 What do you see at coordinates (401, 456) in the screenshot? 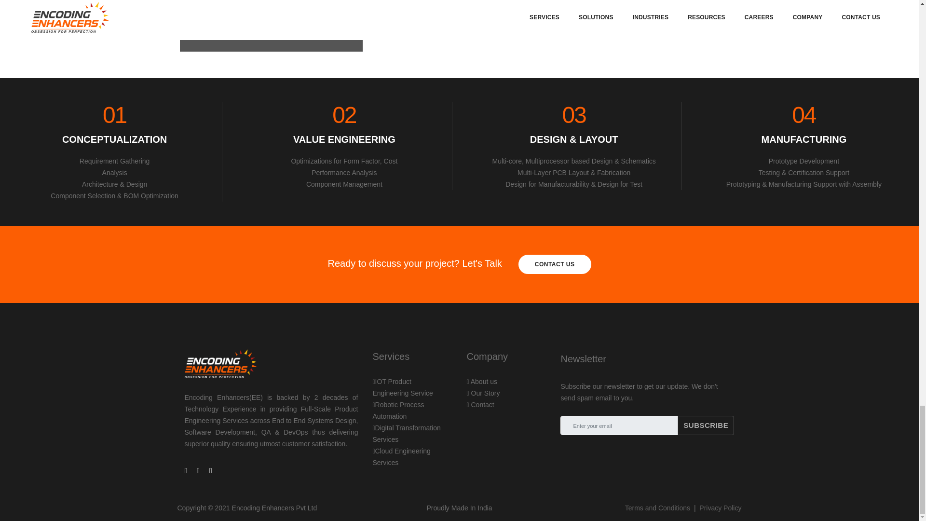
I see `Cloud Engineering Services` at bounding box center [401, 456].